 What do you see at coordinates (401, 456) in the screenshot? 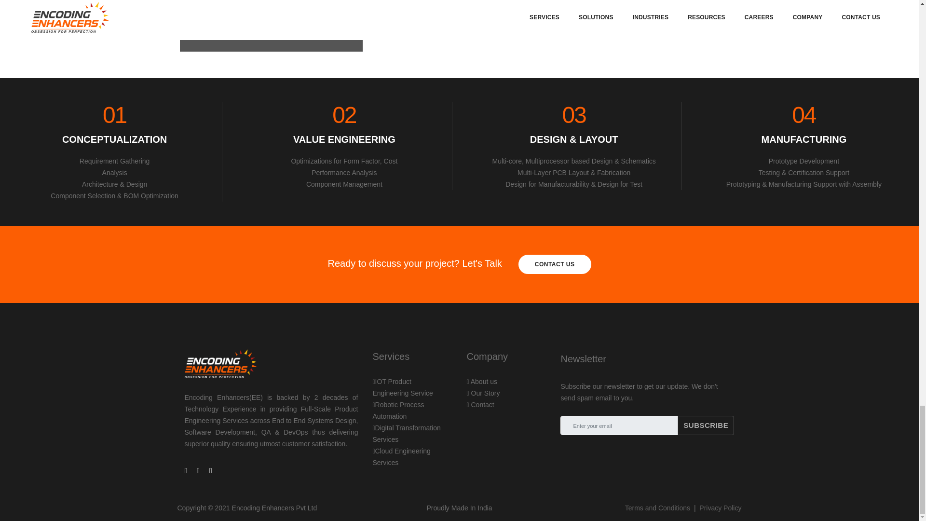
I see `Cloud Engineering Services` at bounding box center [401, 456].